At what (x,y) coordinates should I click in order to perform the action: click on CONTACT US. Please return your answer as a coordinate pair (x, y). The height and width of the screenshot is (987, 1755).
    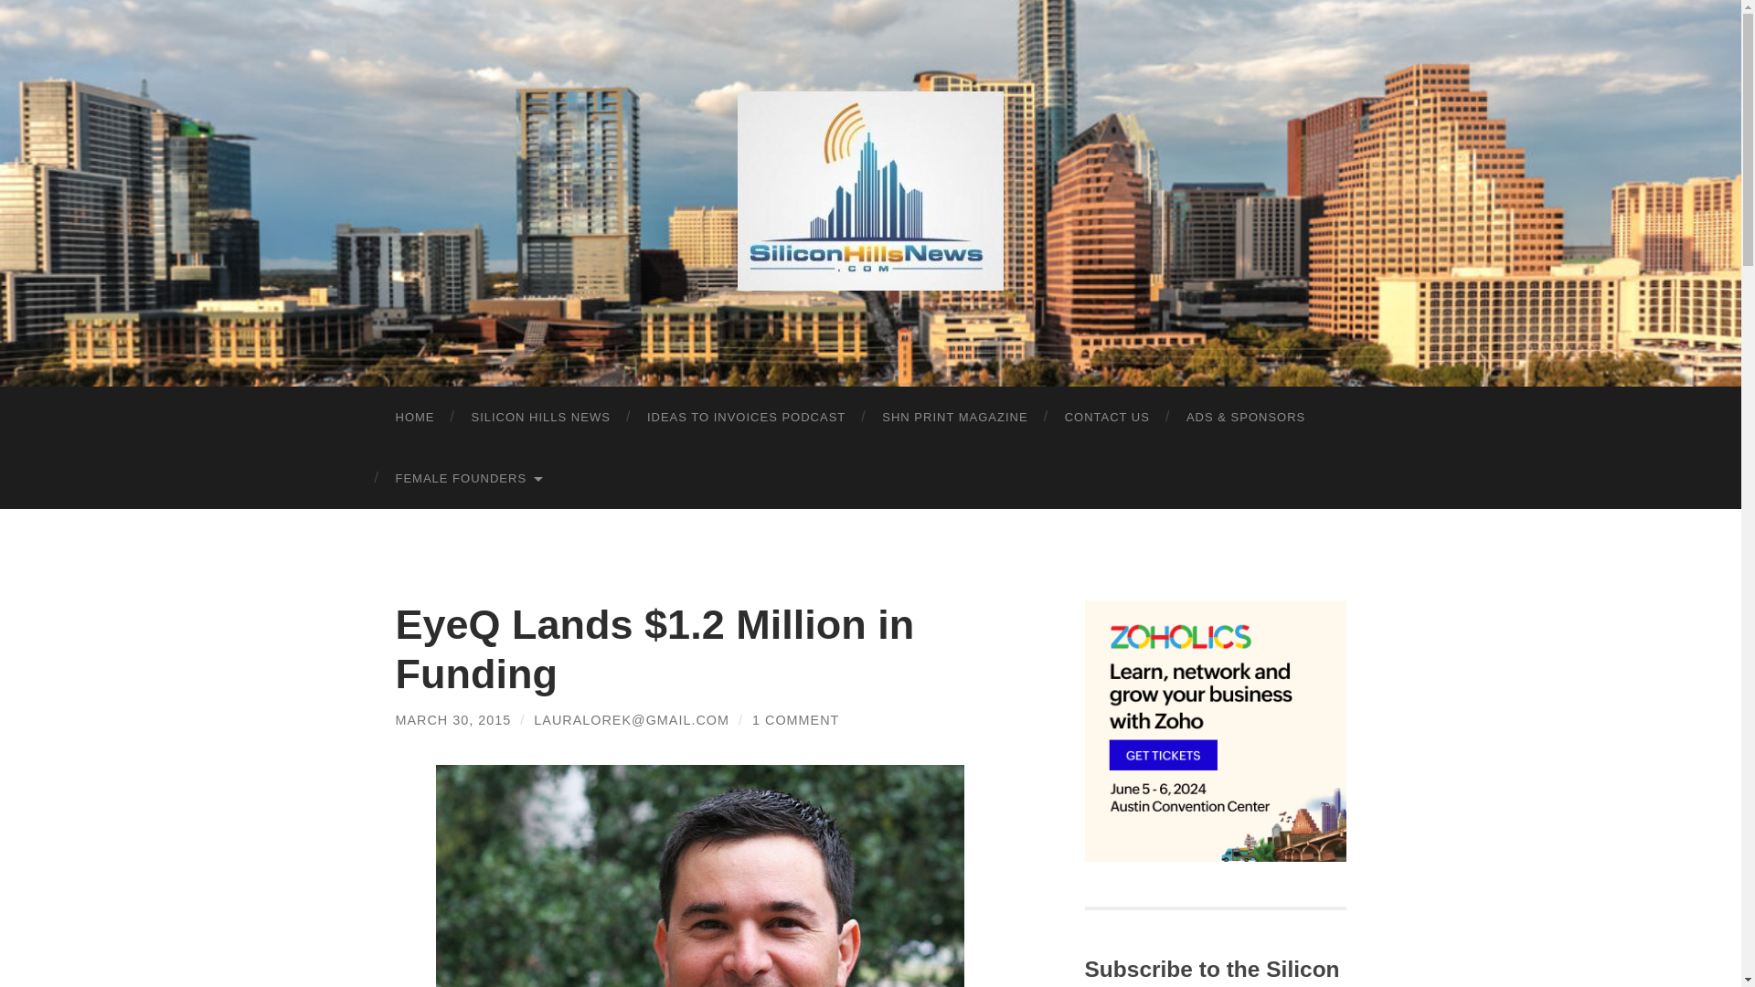
    Looking at the image, I should click on (1107, 417).